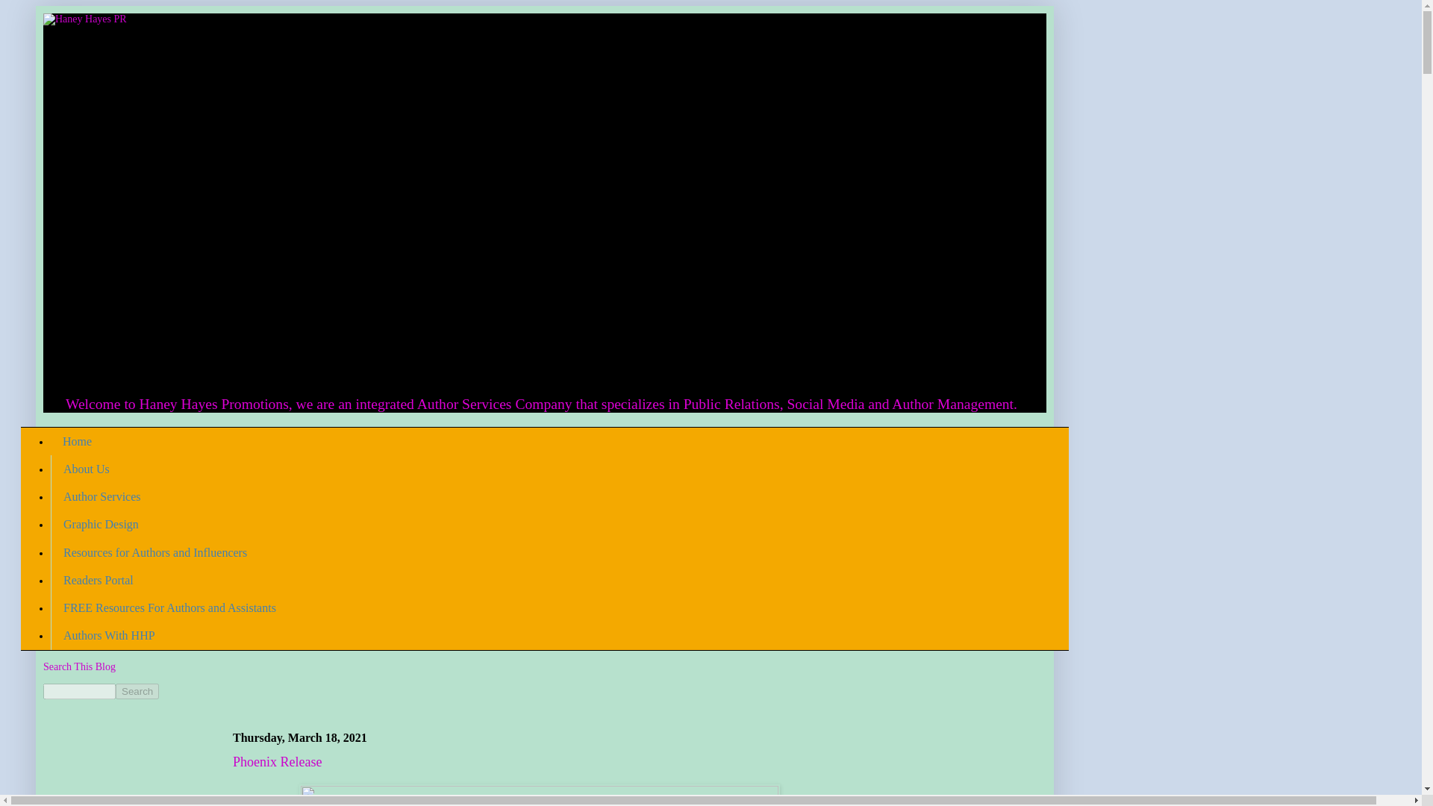 This screenshot has width=1433, height=806. What do you see at coordinates (79, 691) in the screenshot?
I see `search` at bounding box center [79, 691].